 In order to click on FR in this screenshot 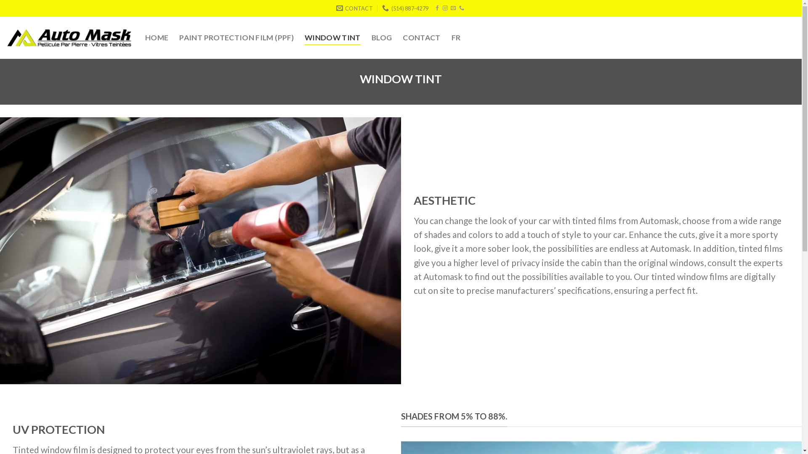, I will do `click(456, 38)`.